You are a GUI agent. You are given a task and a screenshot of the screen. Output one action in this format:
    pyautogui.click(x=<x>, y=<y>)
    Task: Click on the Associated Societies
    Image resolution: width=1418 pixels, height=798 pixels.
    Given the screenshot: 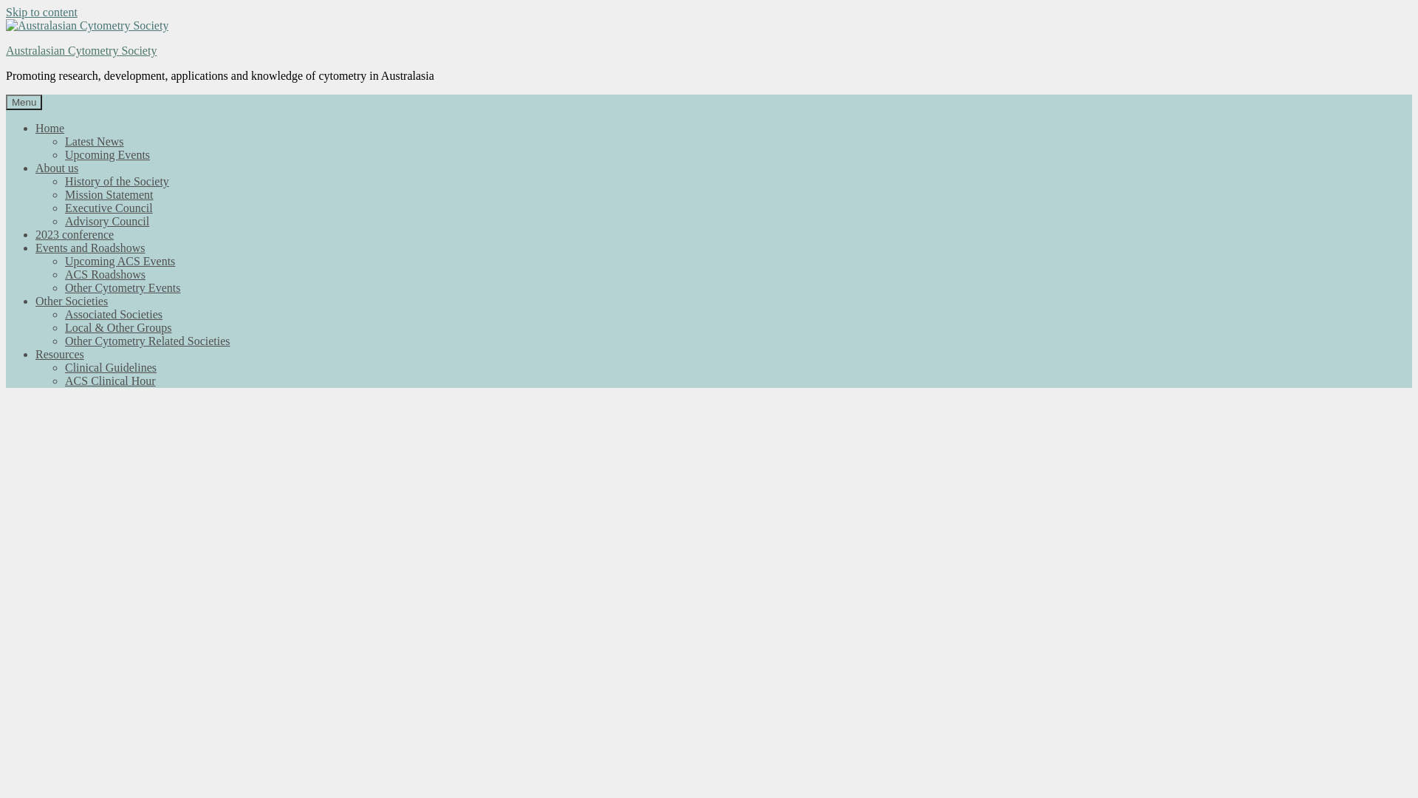 What is the action you would take?
    pyautogui.click(x=114, y=315)
    